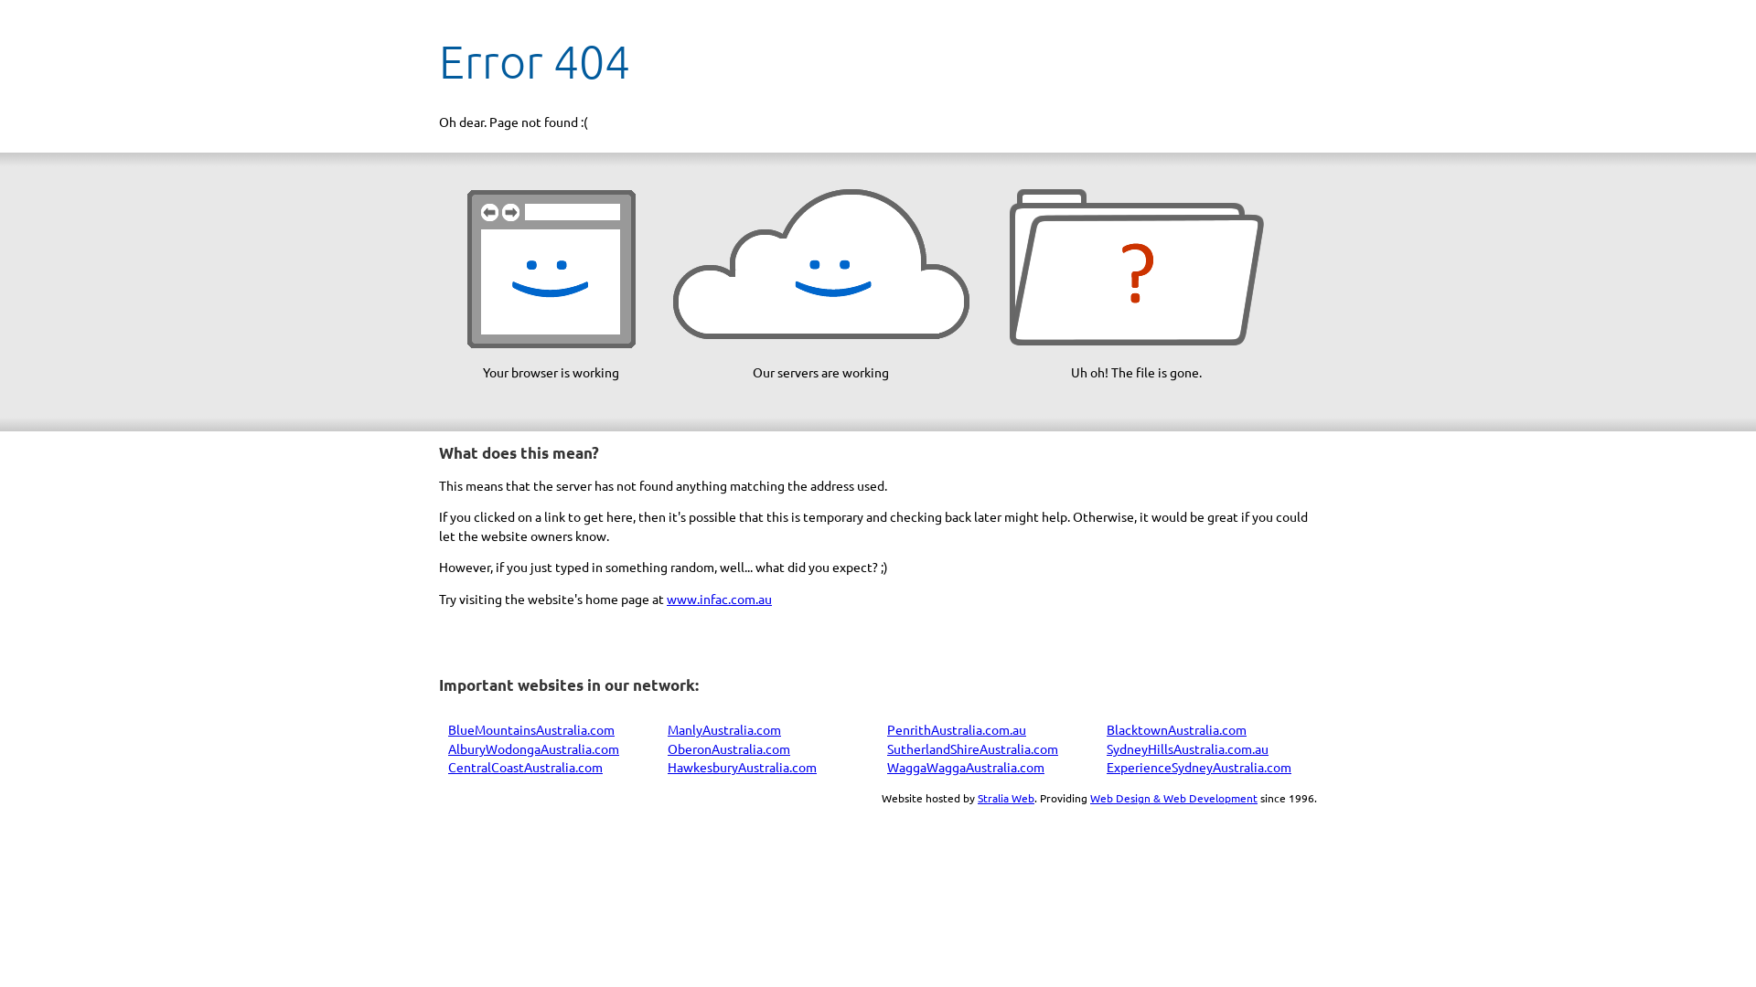 The width and height of the screenshot is (1756, 987). I want to click on ExperienceSydneyAustralia.com, so click(1199, 767).